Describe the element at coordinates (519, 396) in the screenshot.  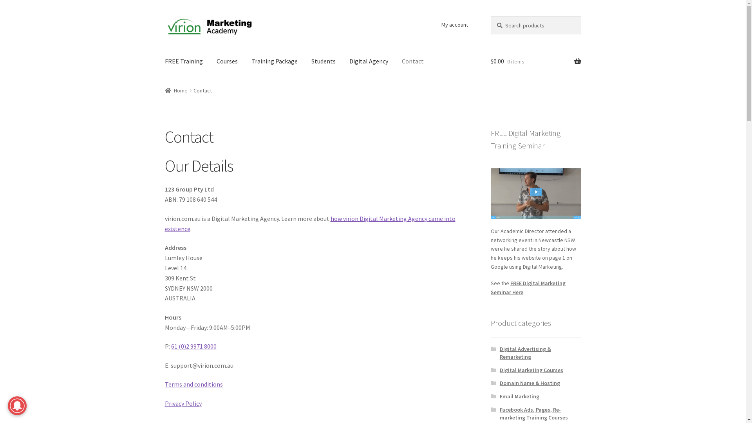
I see `Email Marketing` at that location.